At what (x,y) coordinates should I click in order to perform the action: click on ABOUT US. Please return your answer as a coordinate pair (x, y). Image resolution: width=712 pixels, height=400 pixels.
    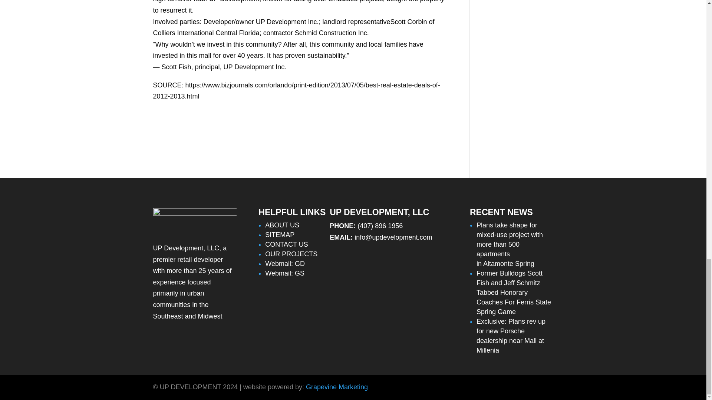
    Looking at the image, I should click on (282, 225).